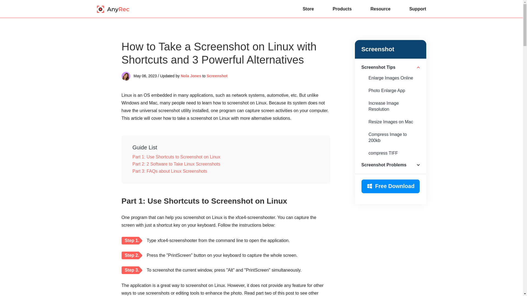  I want to click on Part 1: Use Shortcuts to Screenshot on Linux, so click(225, 157).